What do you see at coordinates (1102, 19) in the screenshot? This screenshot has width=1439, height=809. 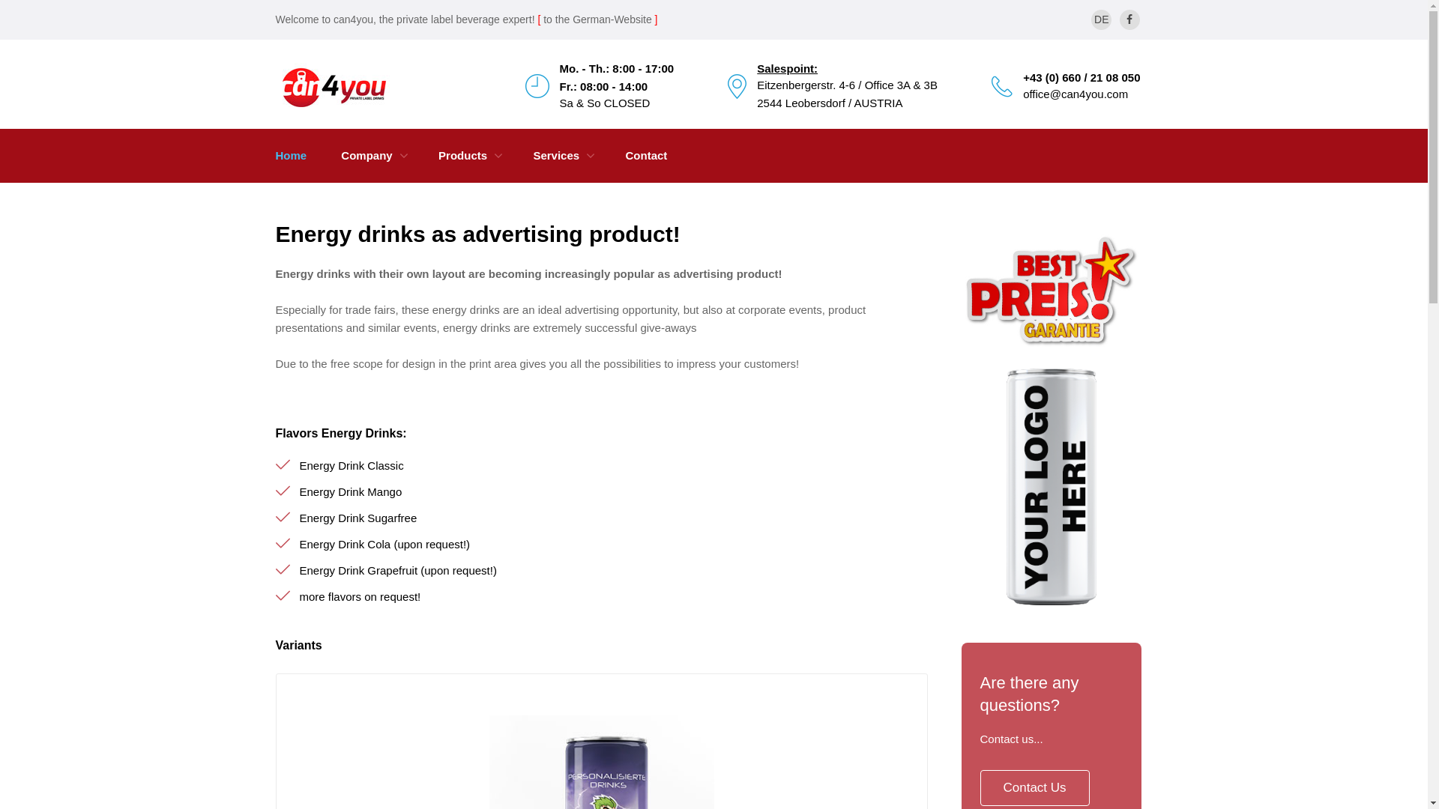 I see `DE` at bounding box center [1102, 19].